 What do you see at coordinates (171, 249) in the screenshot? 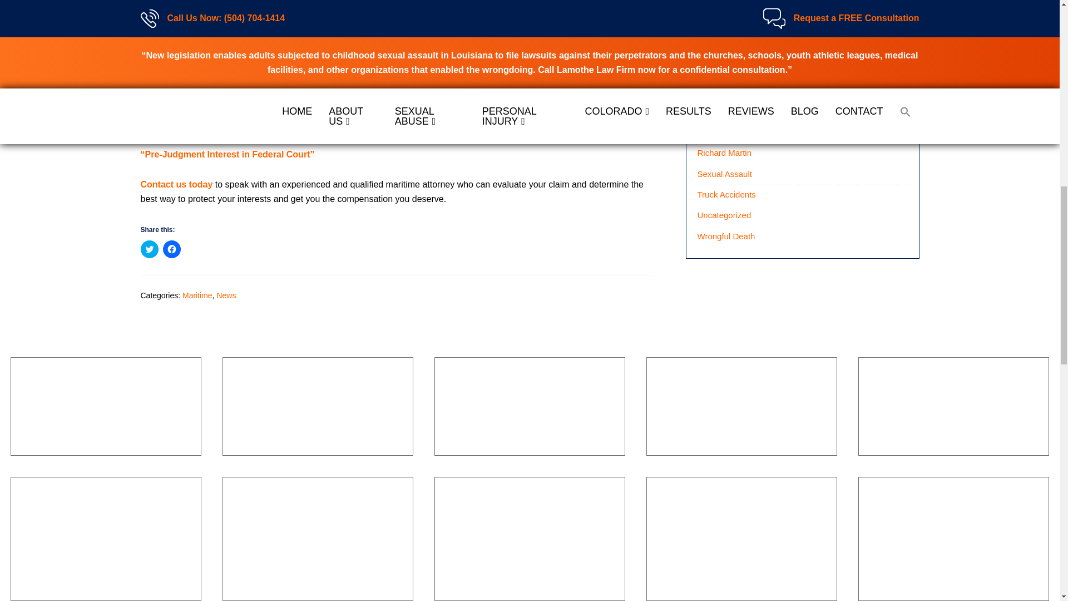
I see `Click to share on Facebook` at bounding box center [171, 249].